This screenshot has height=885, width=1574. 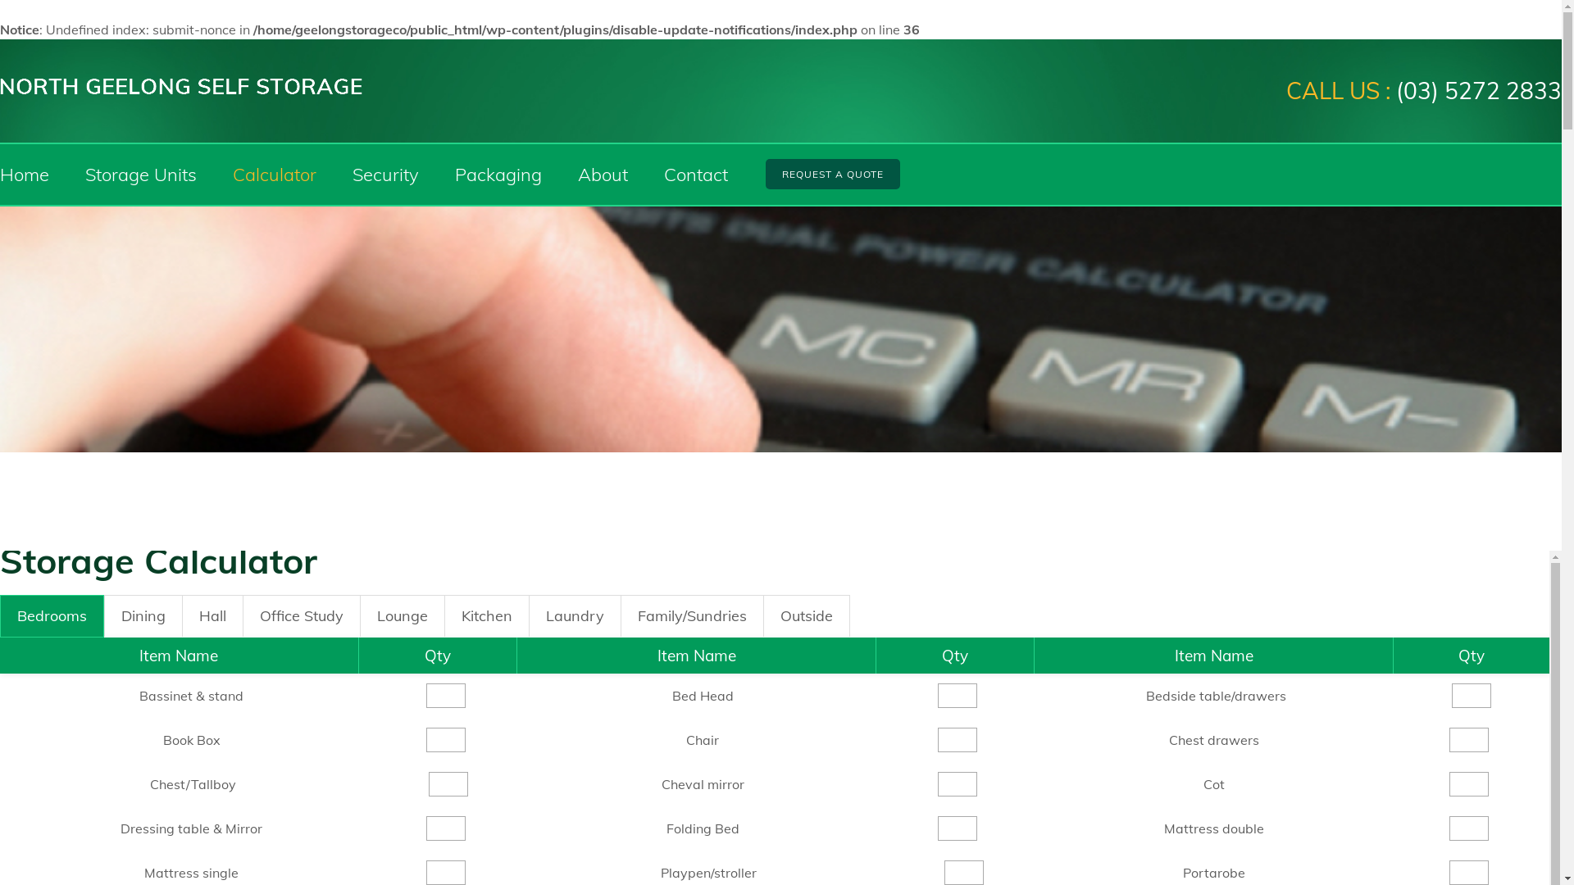 What do you see at coordinates (143, 616) in the screenshot?
I see `Dining` at bounding box center [143, 616].